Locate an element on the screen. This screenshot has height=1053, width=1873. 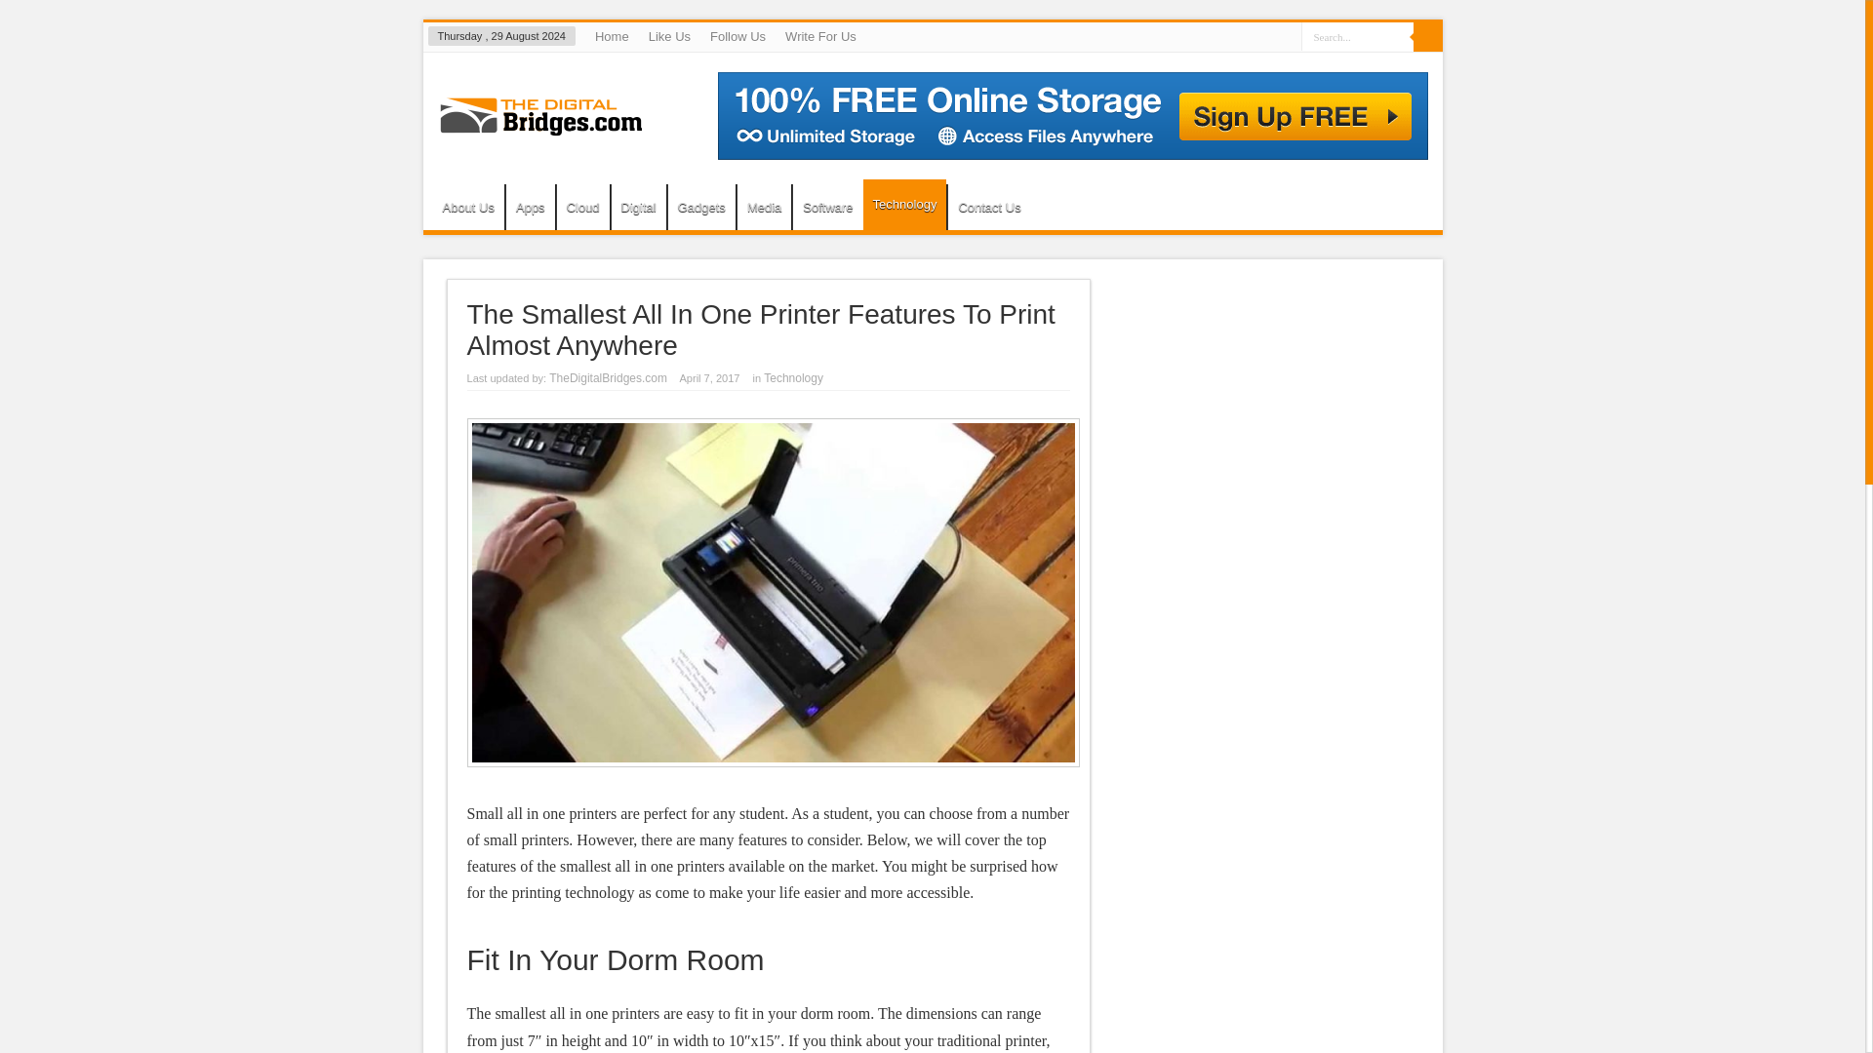
Digital is located at coordinates (638, 207).